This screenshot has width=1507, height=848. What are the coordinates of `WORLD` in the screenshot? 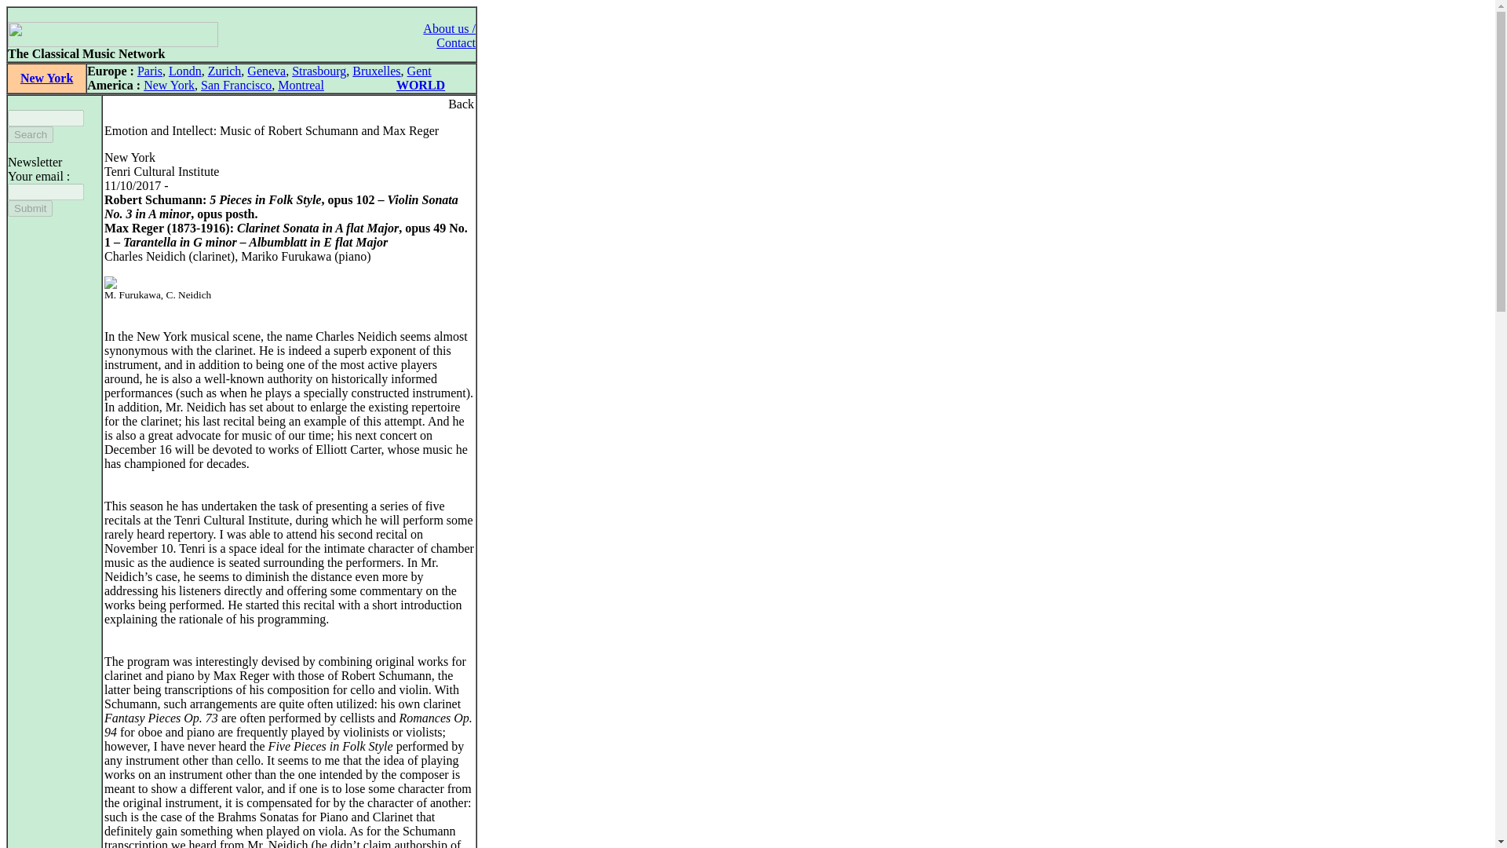 It's located at (420, 85).